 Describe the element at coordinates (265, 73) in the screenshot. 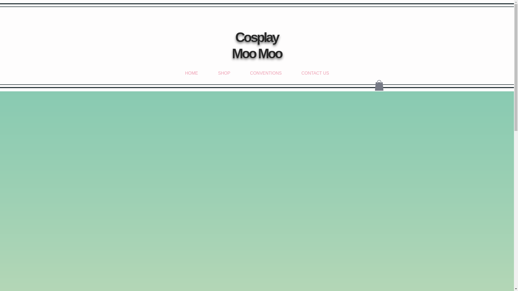

I see `CONVENTIONS` at that location.